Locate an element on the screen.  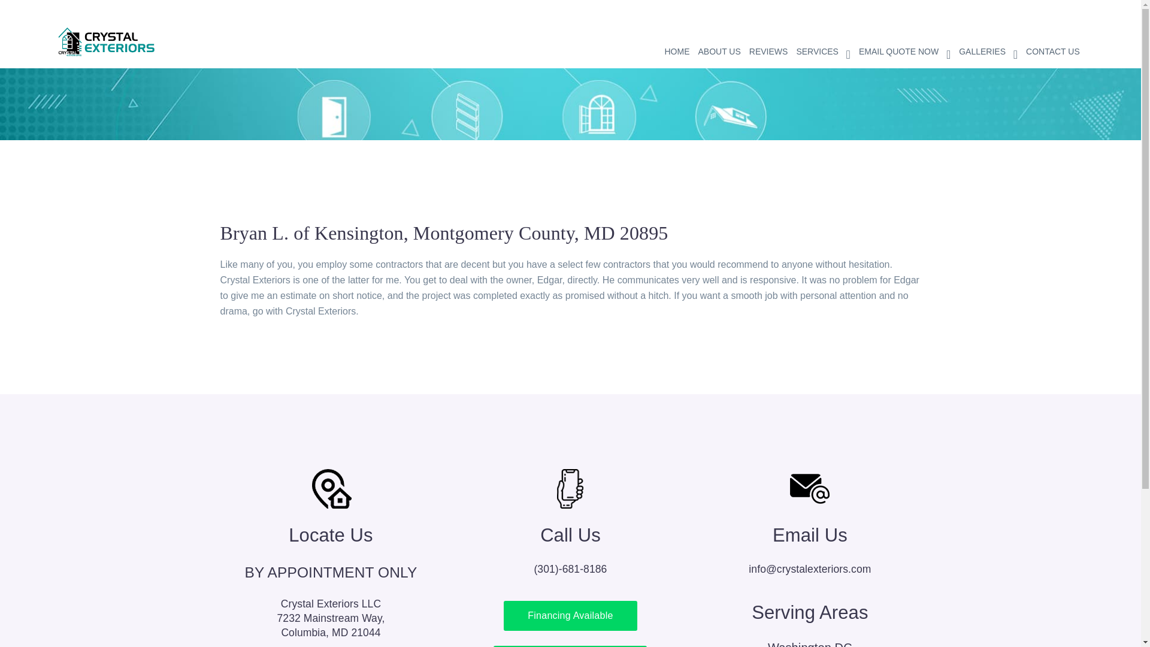
SERVICES is located at coordinates (823, 36).